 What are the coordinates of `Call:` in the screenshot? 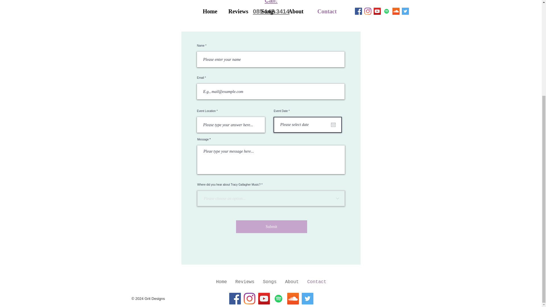 It's located at (271, 2).